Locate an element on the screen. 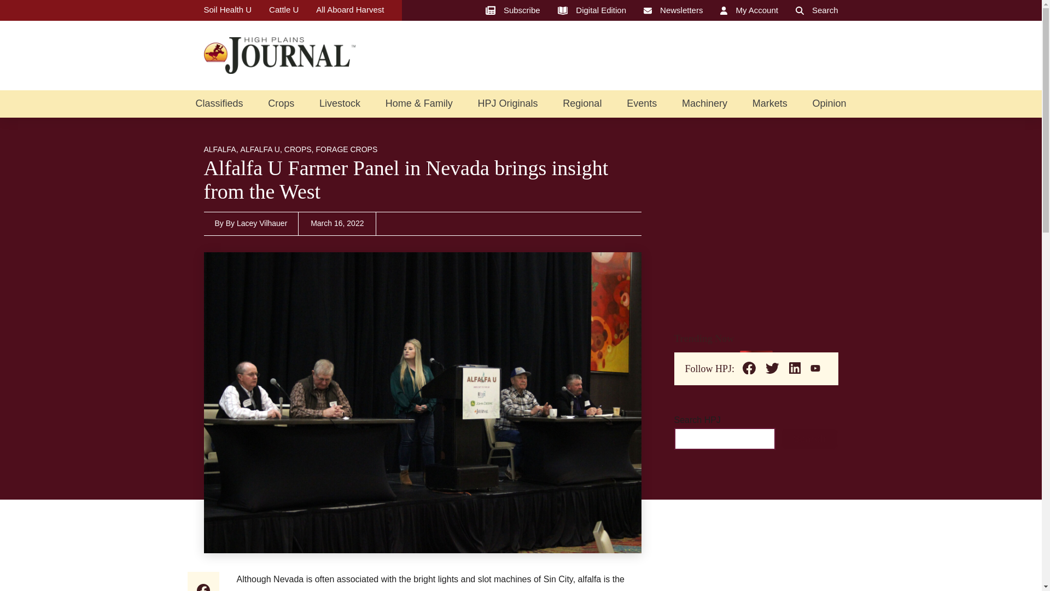 The width and height of the screenshot is (1050, 591). Digital Edition is located at coordinates (592, 10).